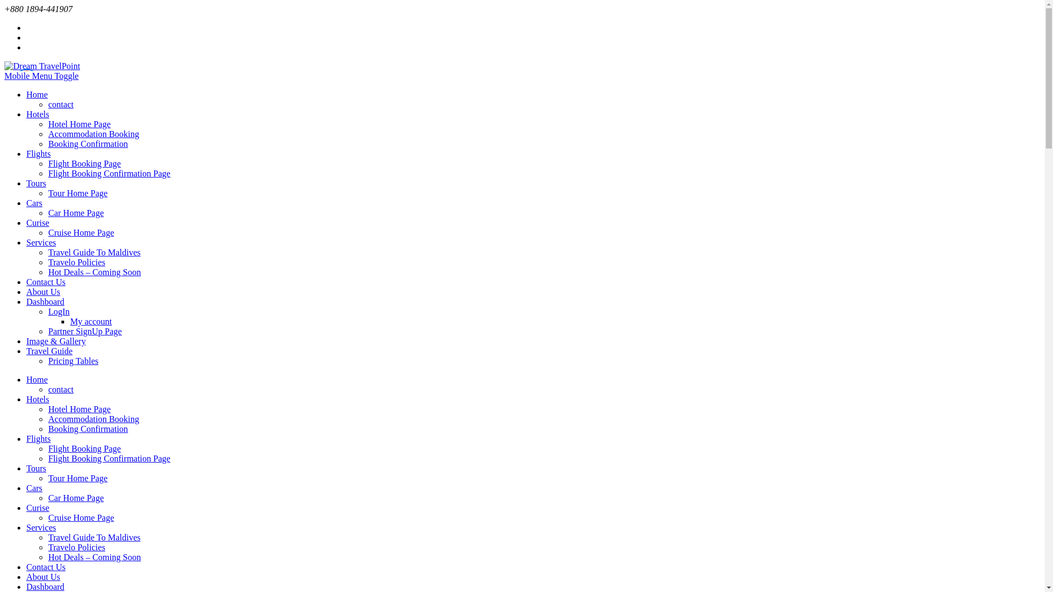  Describe the element at coordinates (80, 409) in the screenshot. I see `Hotel Home Page` at that location.